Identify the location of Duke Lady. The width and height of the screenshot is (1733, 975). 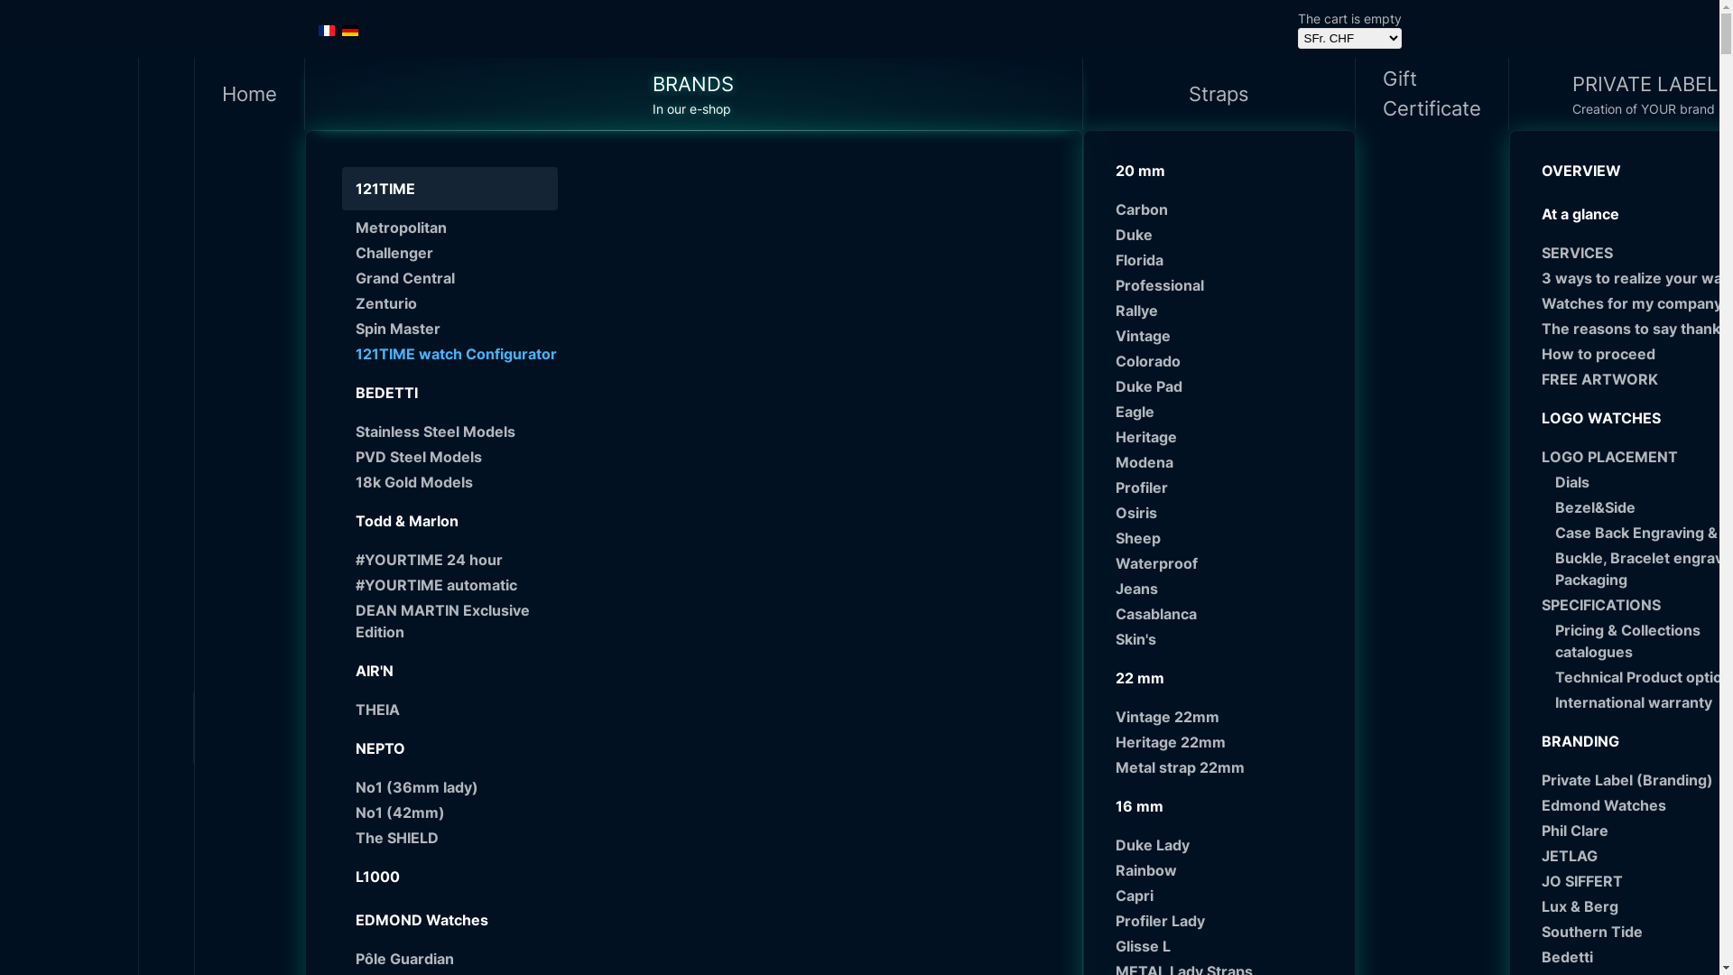
(1226, 845).